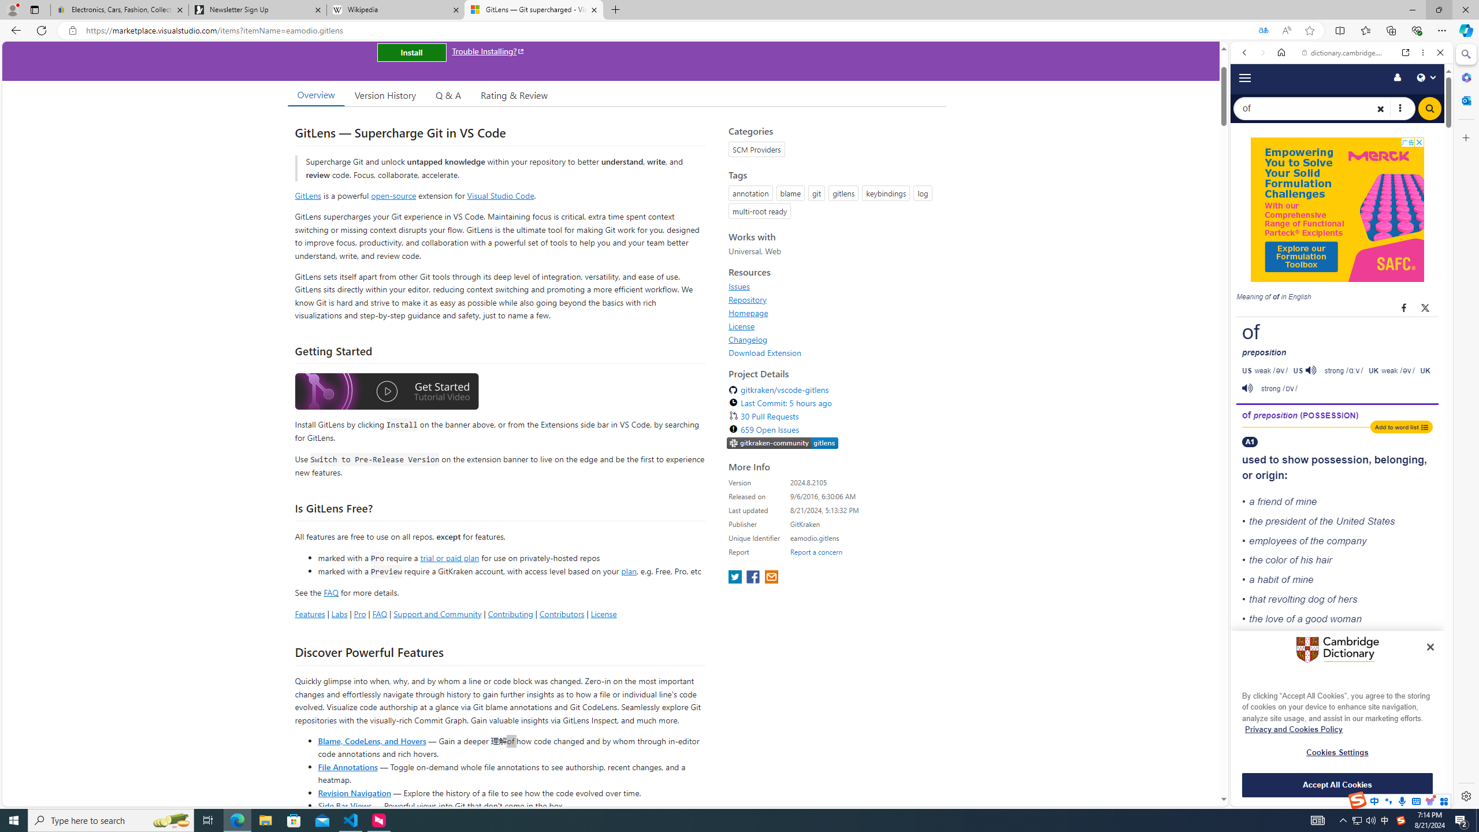 This screenshot has height=832, width=1479. What do you see at coordinates (765, 352) in the screenshot?
I see `Download Extension` at bounding box center [765, 352].